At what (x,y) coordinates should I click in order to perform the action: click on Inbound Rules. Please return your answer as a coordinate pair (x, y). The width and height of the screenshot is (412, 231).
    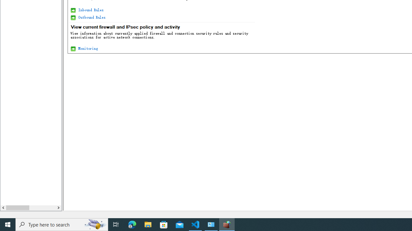
    Looking at the image, I should click on (90, 10).